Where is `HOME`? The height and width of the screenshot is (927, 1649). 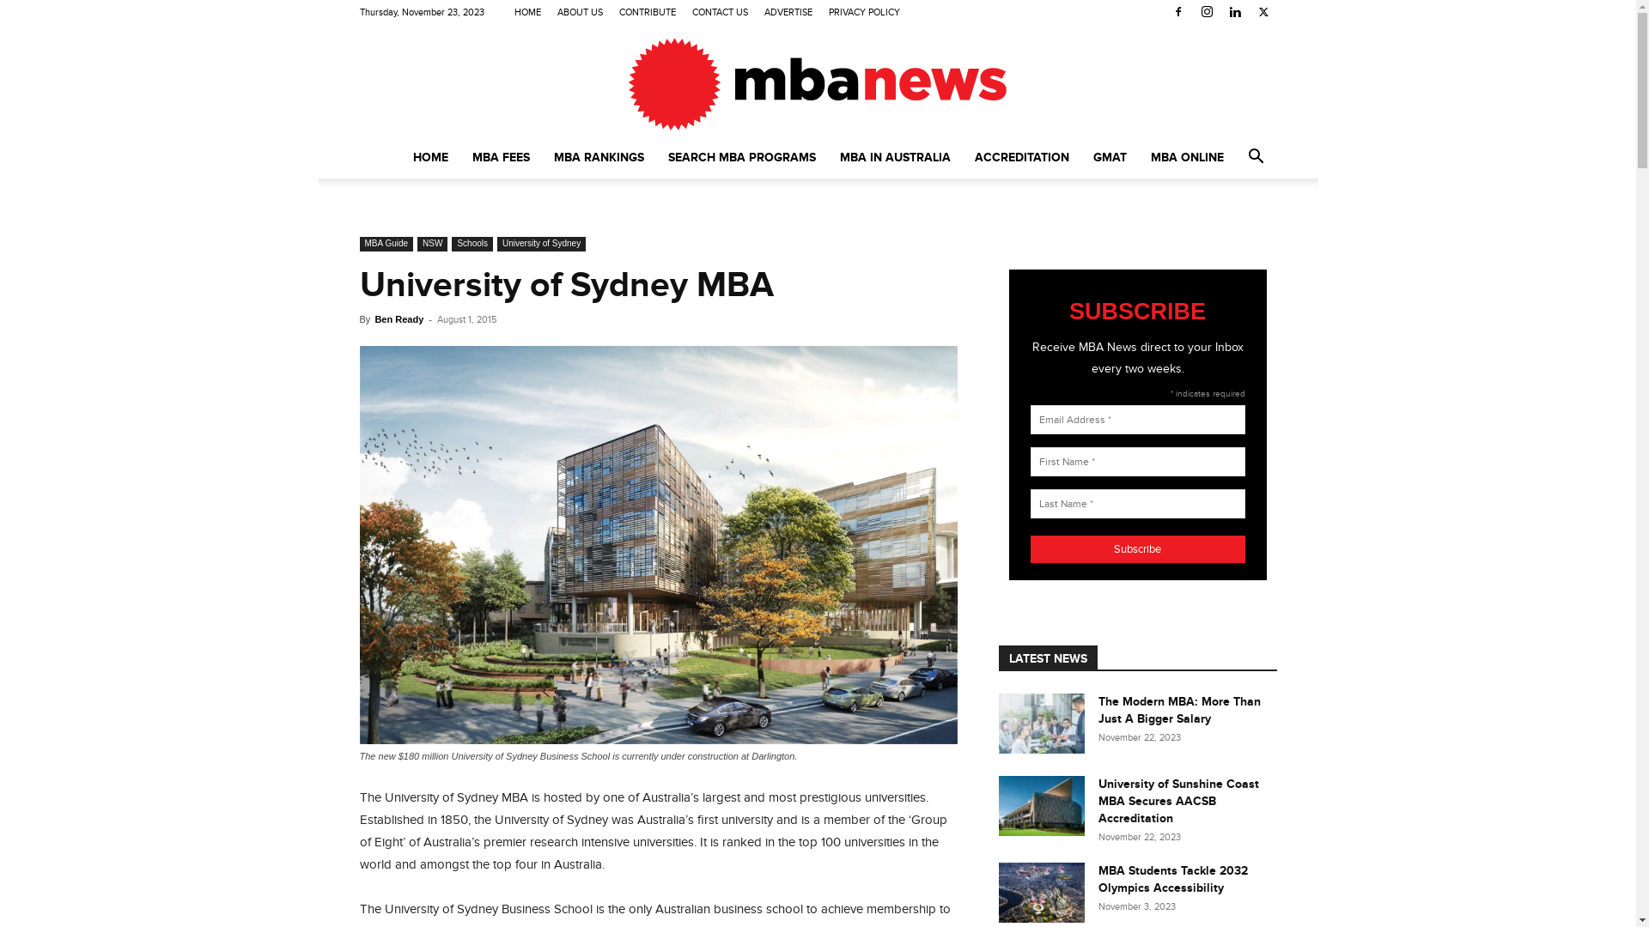
HOME is located at coordinates (527, 12).